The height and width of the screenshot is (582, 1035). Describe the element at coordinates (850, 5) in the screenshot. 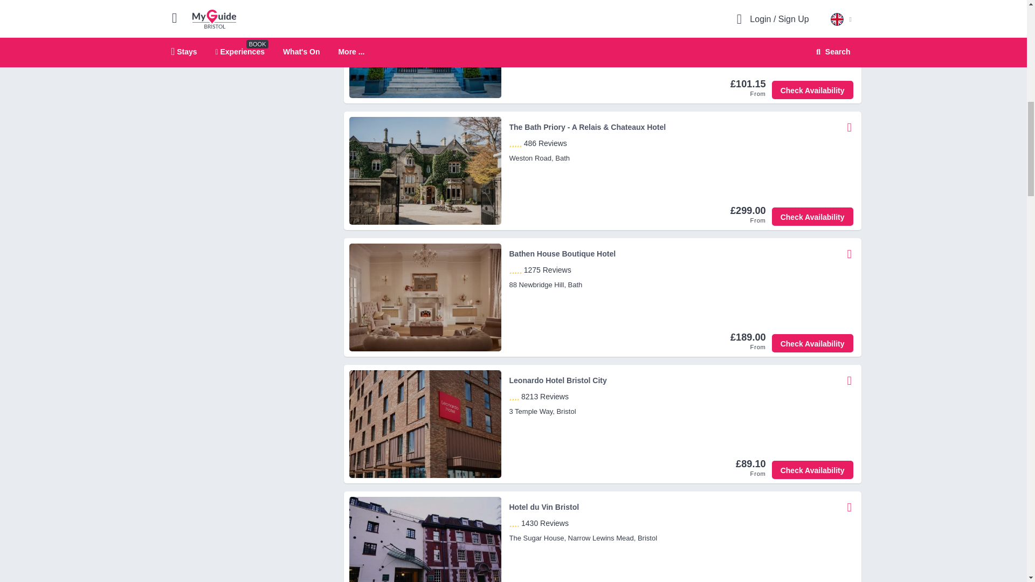

I see `Add to My Guide` at that location.